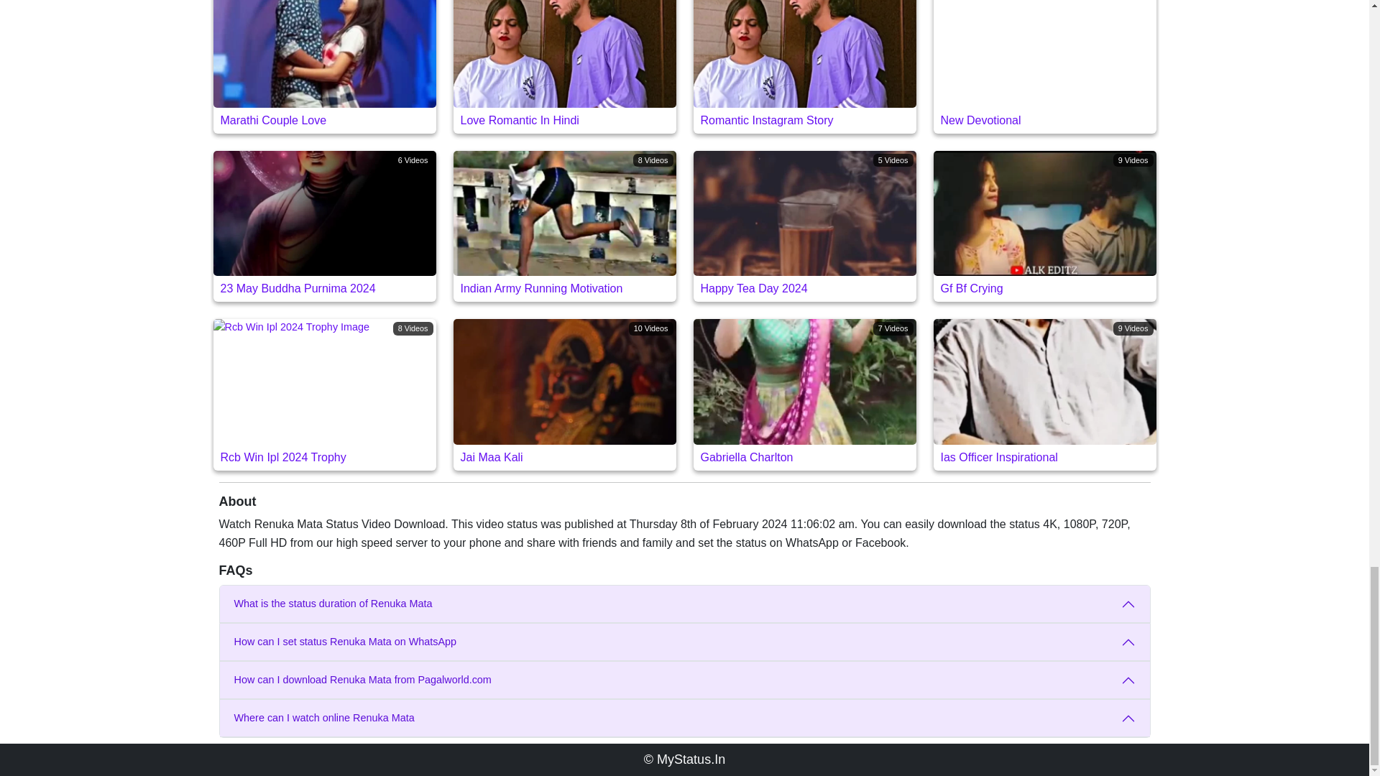 This screenshot has width=1380, height=776. Describe the element at coordinates (691, 759) in the screenshot. I see `What is the status duration of Renuka Mata` at that location.